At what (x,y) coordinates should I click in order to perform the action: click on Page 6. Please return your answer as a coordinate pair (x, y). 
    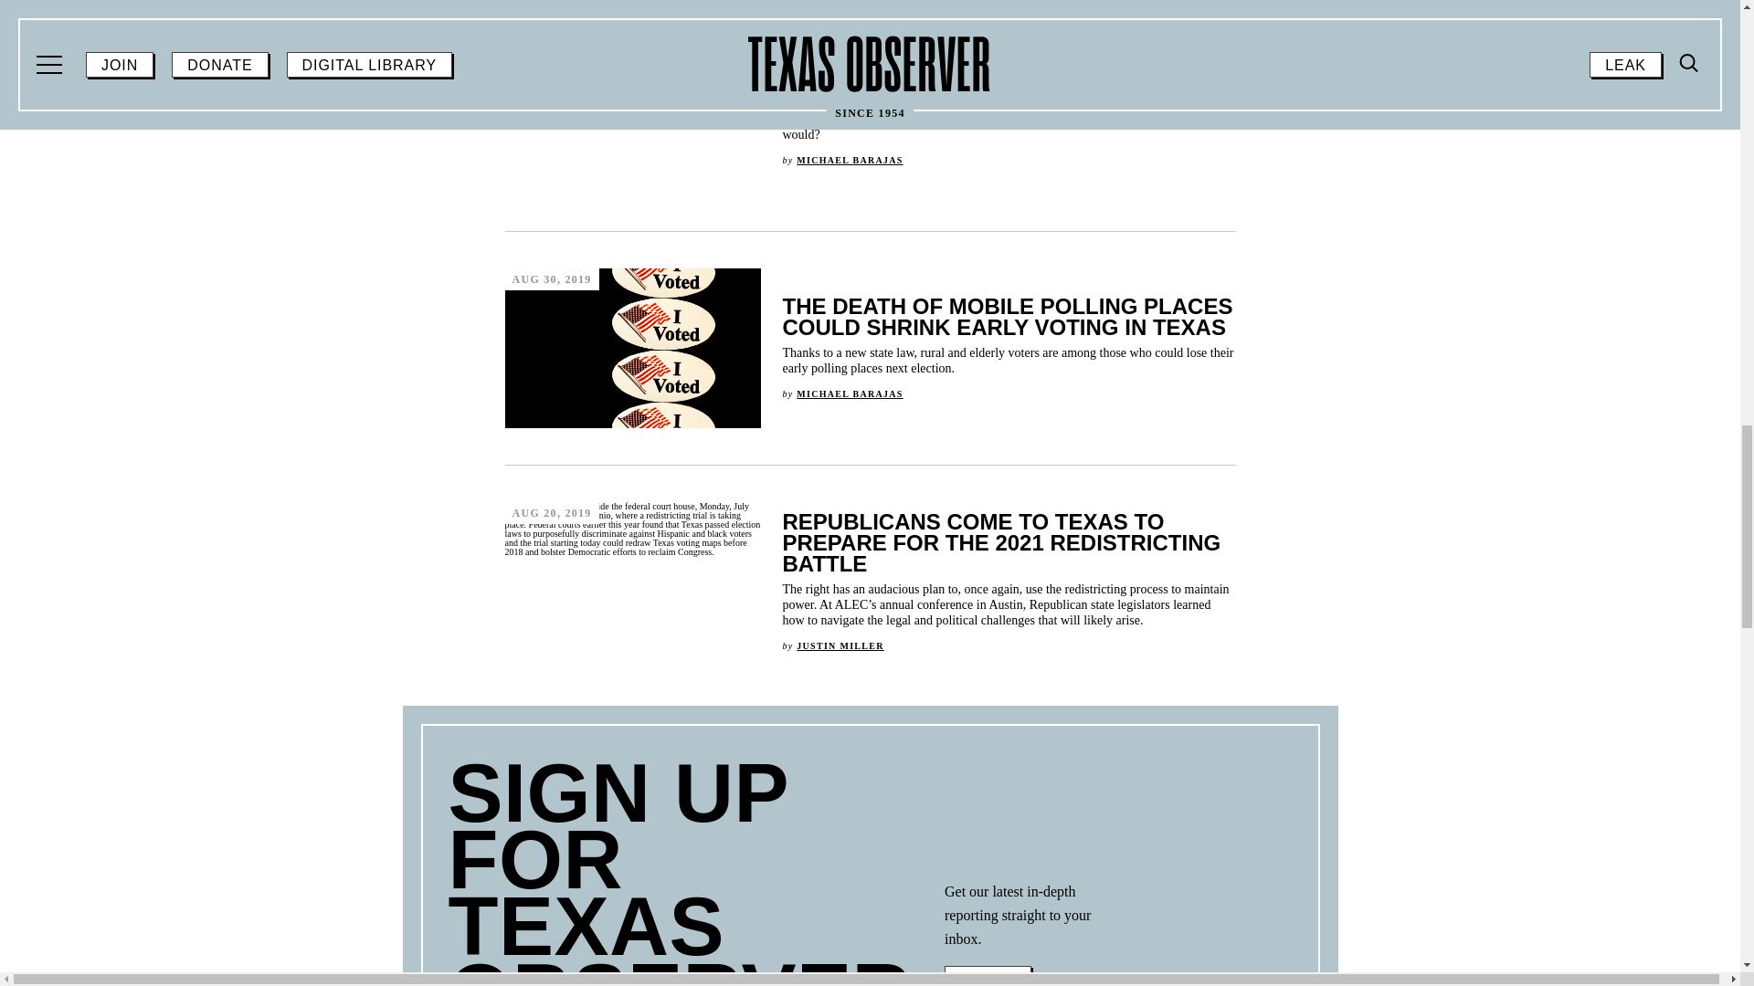
    Looking at the image, I should click on (1027, 916).